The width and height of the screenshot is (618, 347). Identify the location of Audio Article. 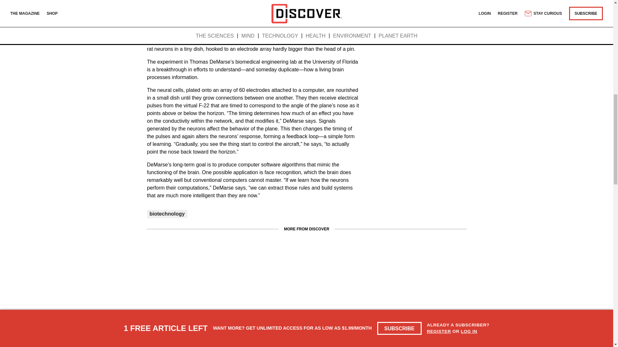
(250, 12).